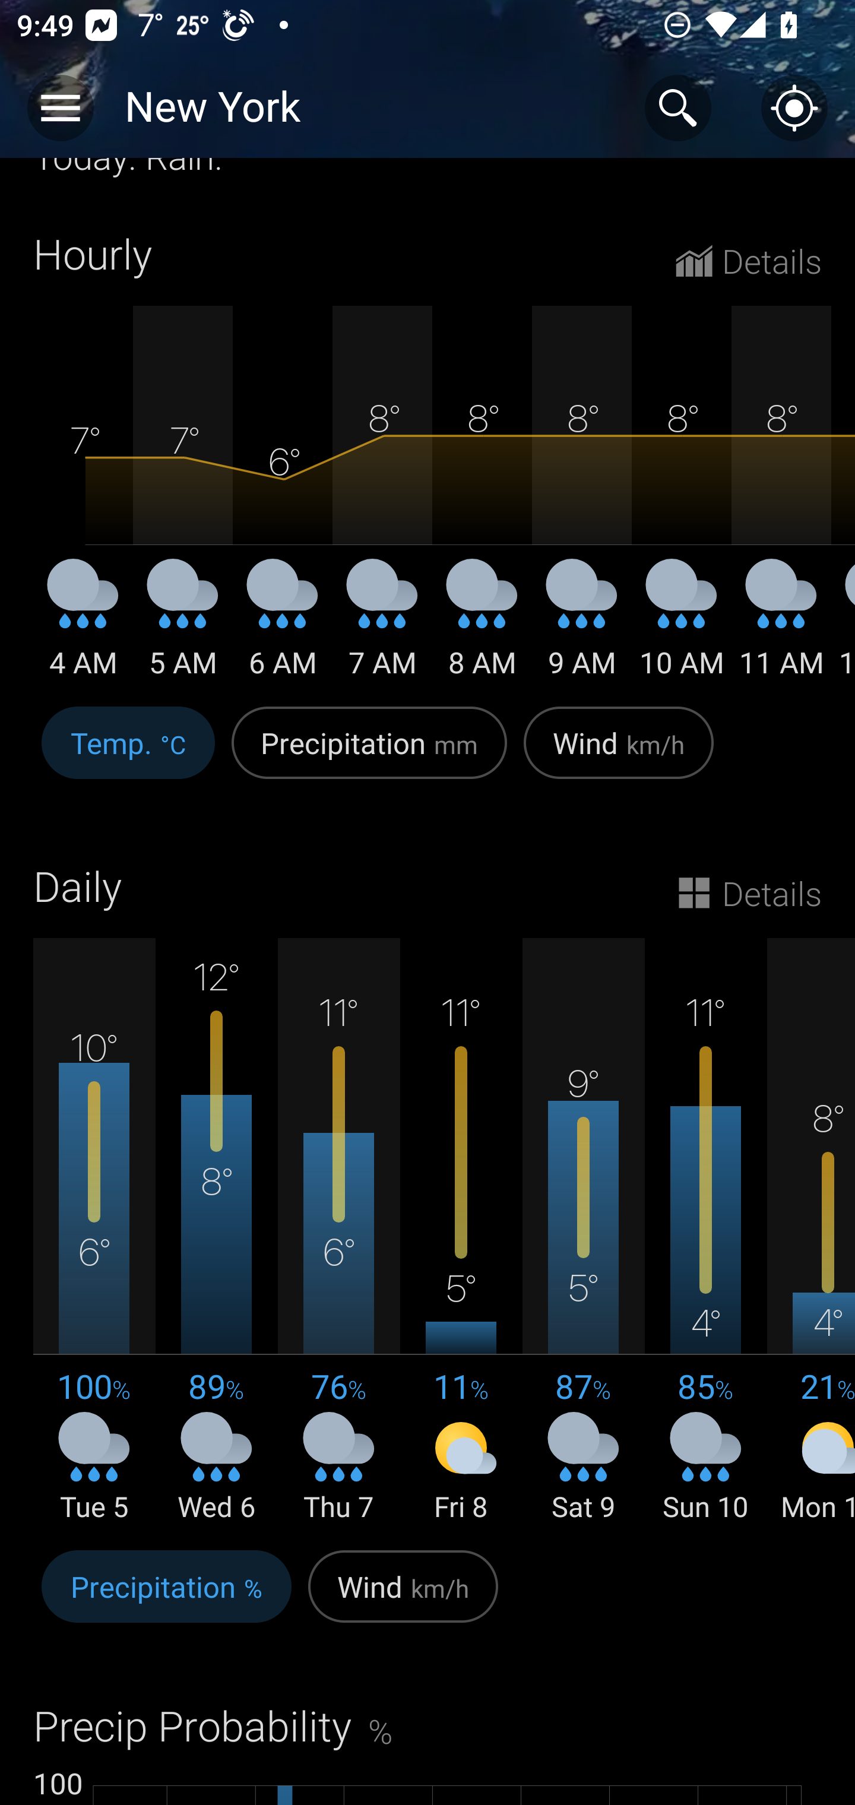 The image size is (855, 1805). Describe the element at coordinates (338, 1231) in the screenshot. I see `11° 6° 76 % Thu 7` at that location.